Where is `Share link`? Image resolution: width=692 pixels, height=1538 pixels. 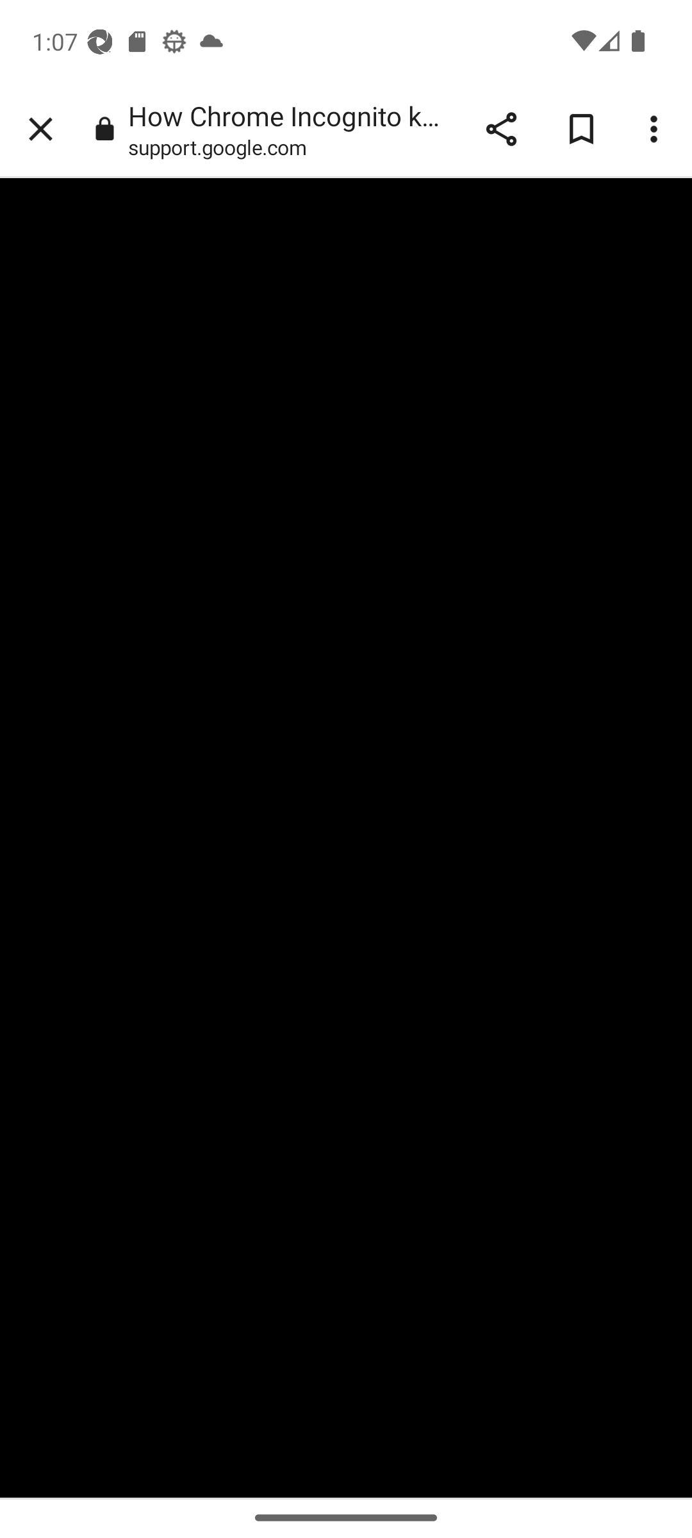 Share link is located at coordinates (501, 129).